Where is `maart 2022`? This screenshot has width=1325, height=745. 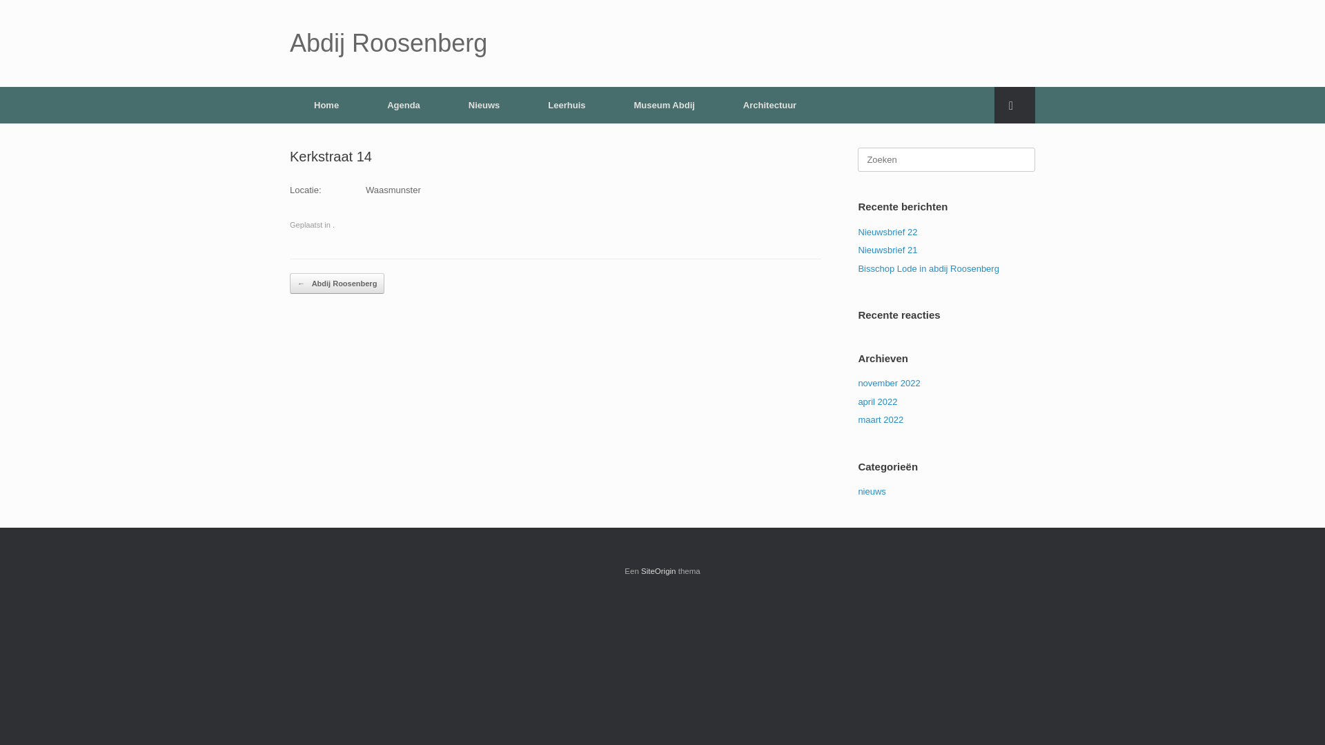
maart 2022 is located at coordinates (881, 419).